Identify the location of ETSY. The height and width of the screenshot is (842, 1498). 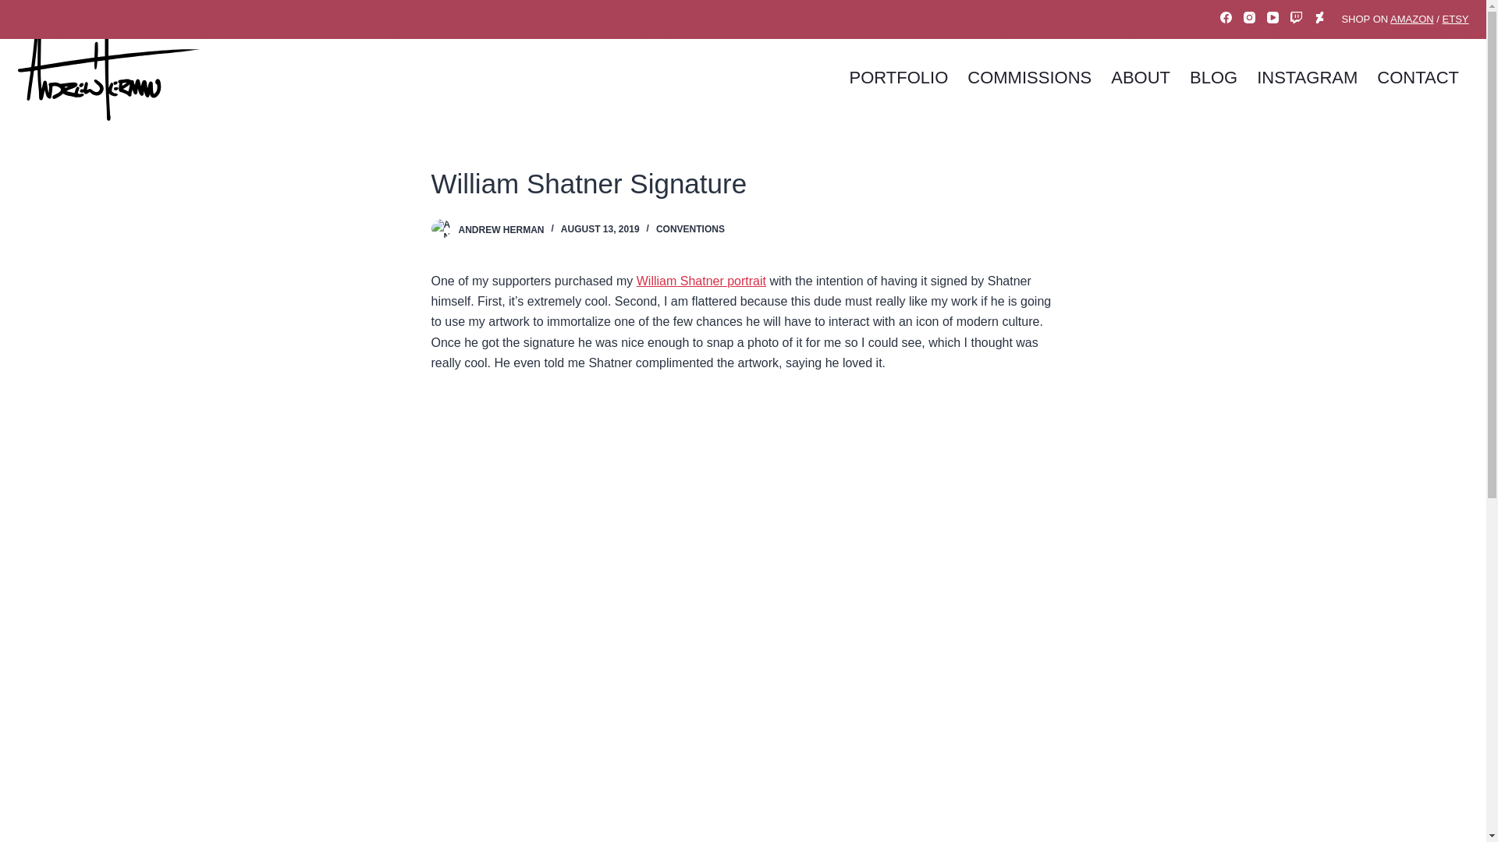
(1456, 19).